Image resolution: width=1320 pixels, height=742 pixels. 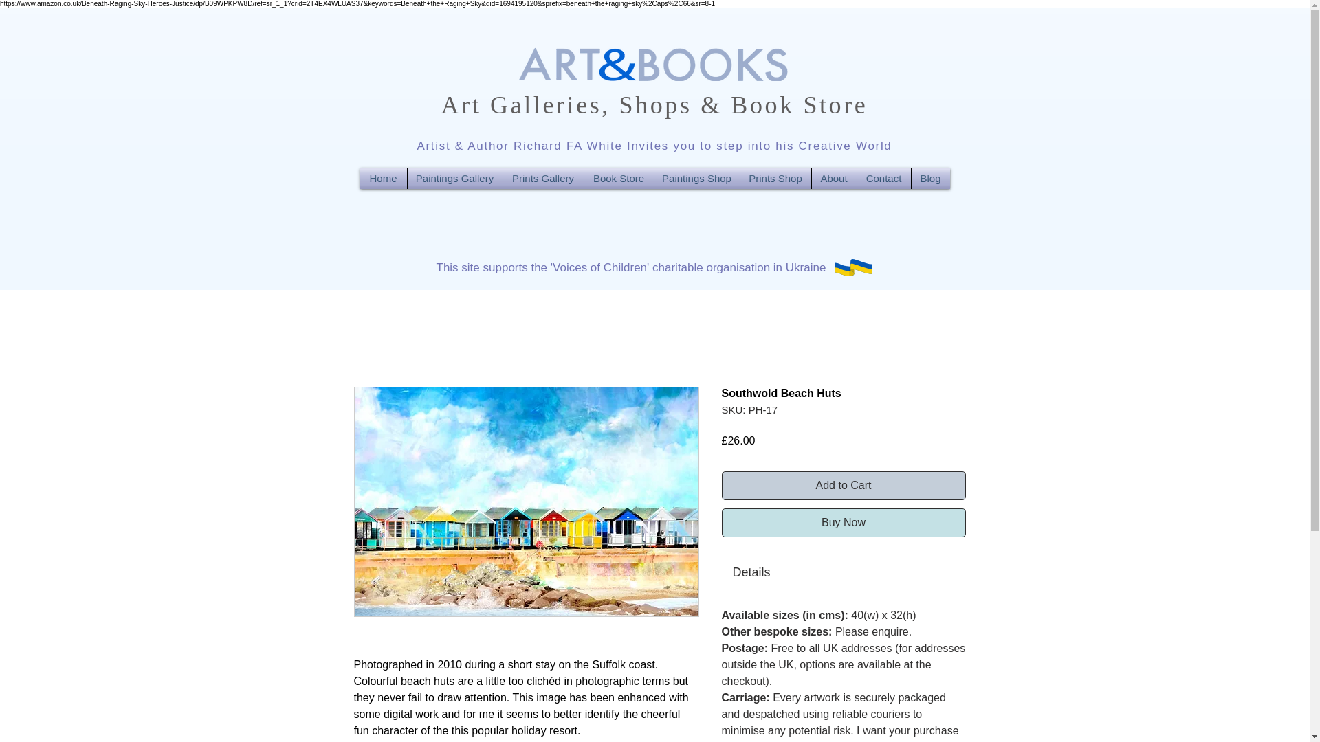 I want to click on Contact, so click(x=883, y=179).